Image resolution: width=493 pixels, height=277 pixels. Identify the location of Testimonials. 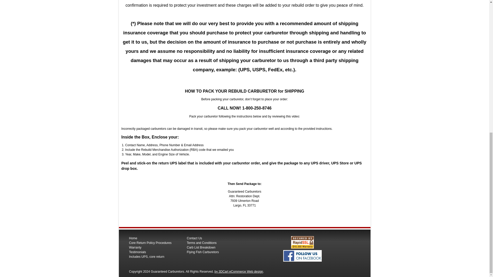
(137, 252).